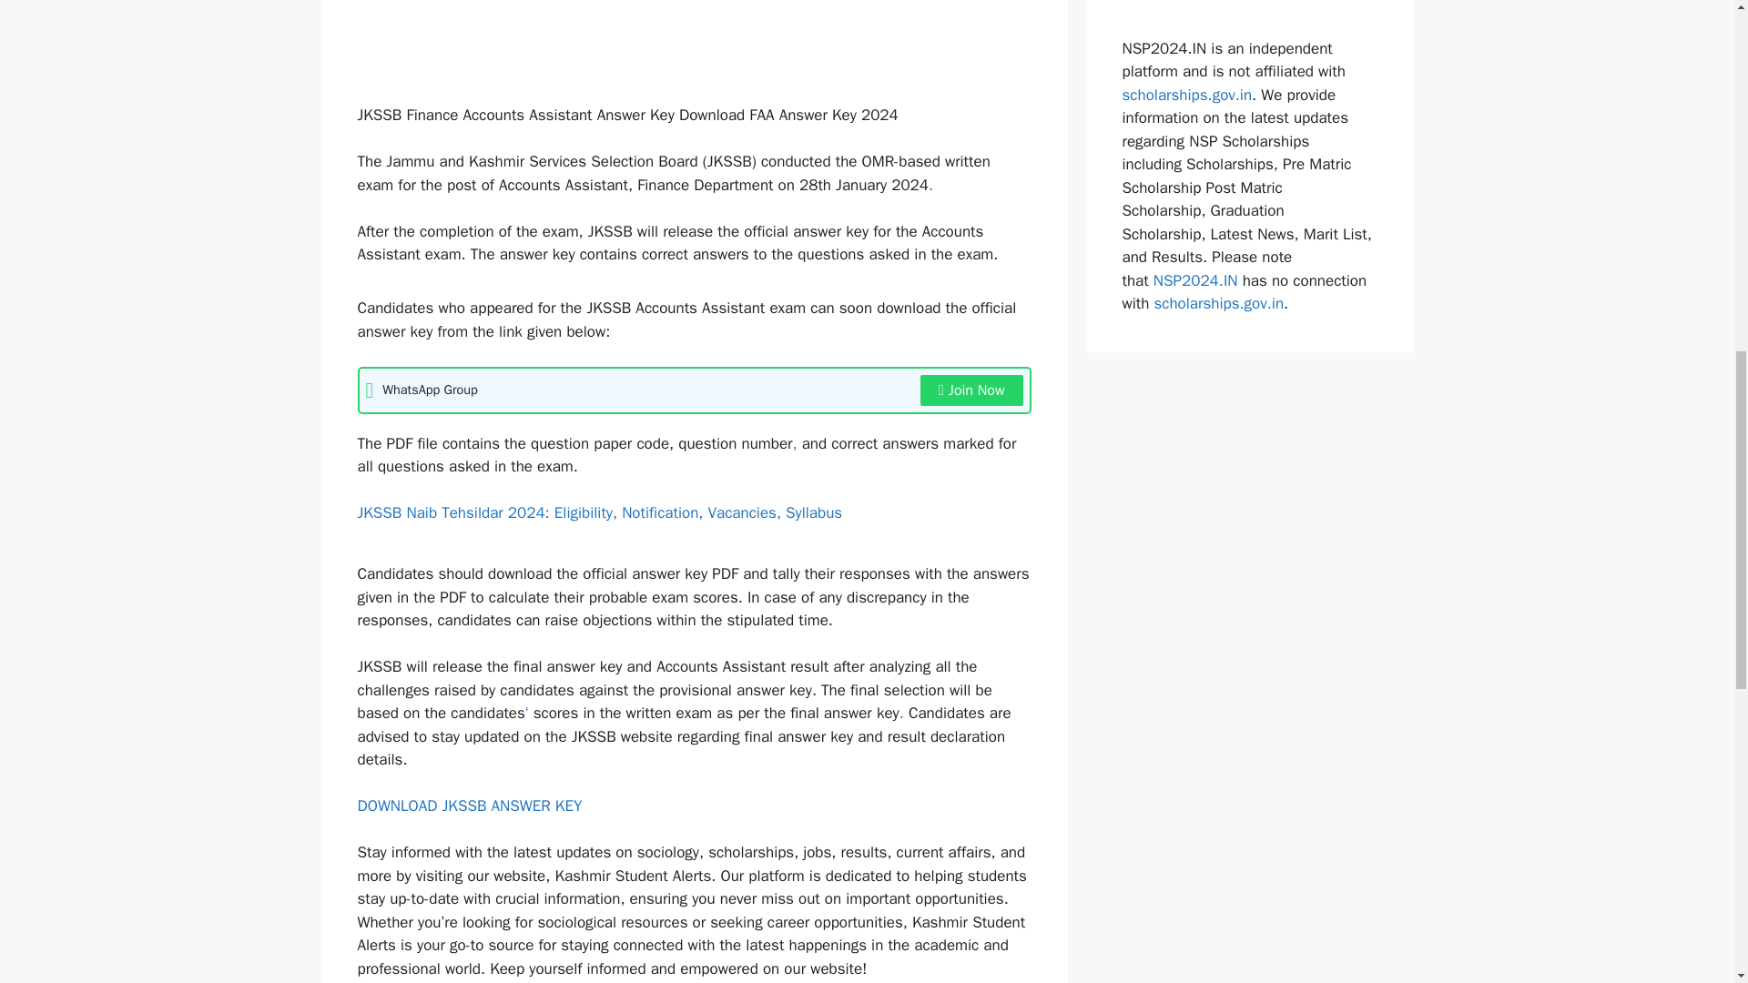 Image resolution: width=1748 pixels, height=983 pixels. Describe the element at coordinates (469, 806) in the screenshot. I see `DOWNLOAD JKSSB ANSWER KEY` at that location.